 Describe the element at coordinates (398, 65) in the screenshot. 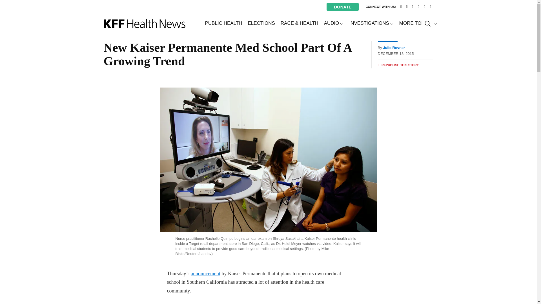

I see `Click to share` at that location.